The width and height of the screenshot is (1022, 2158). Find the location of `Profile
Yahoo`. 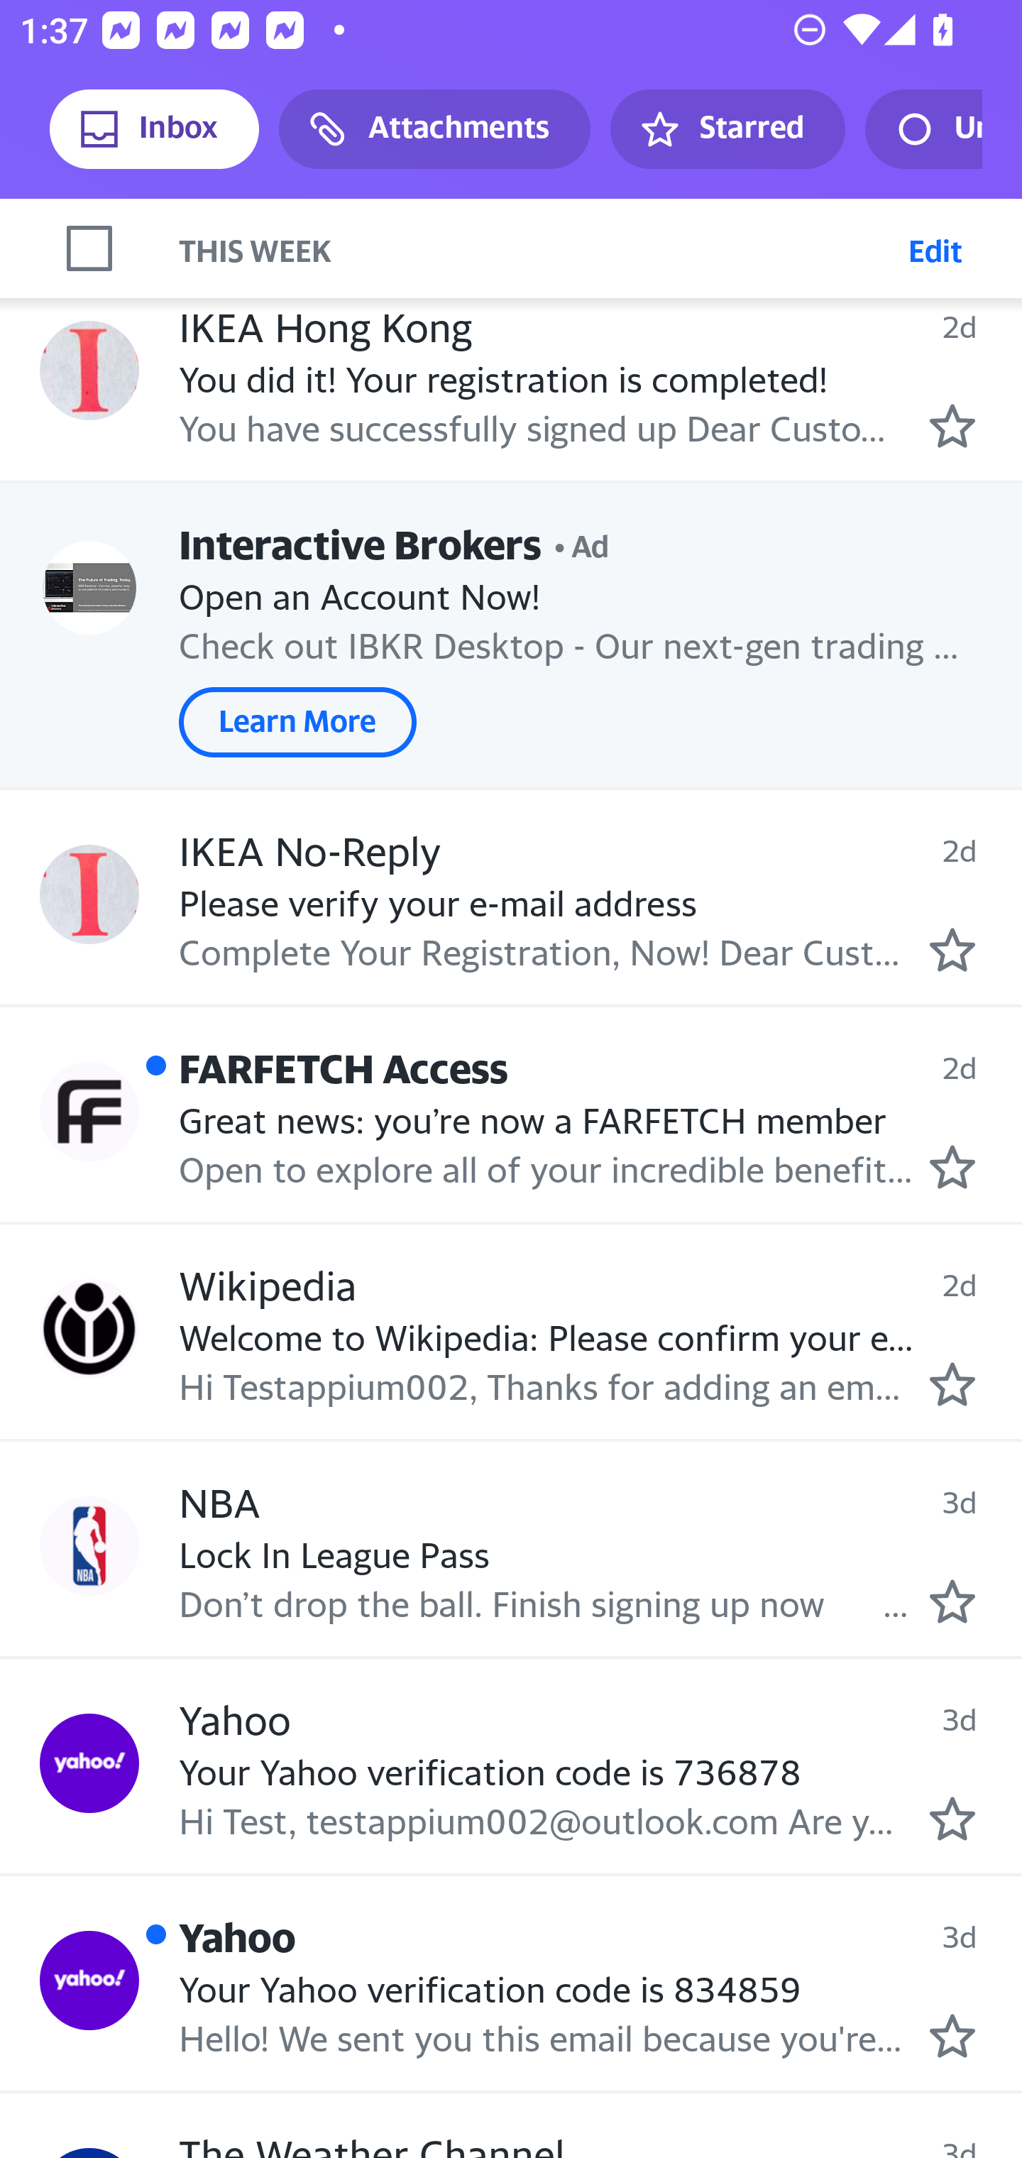

Profile
Yahoo is located at coordinates (89, 1763).